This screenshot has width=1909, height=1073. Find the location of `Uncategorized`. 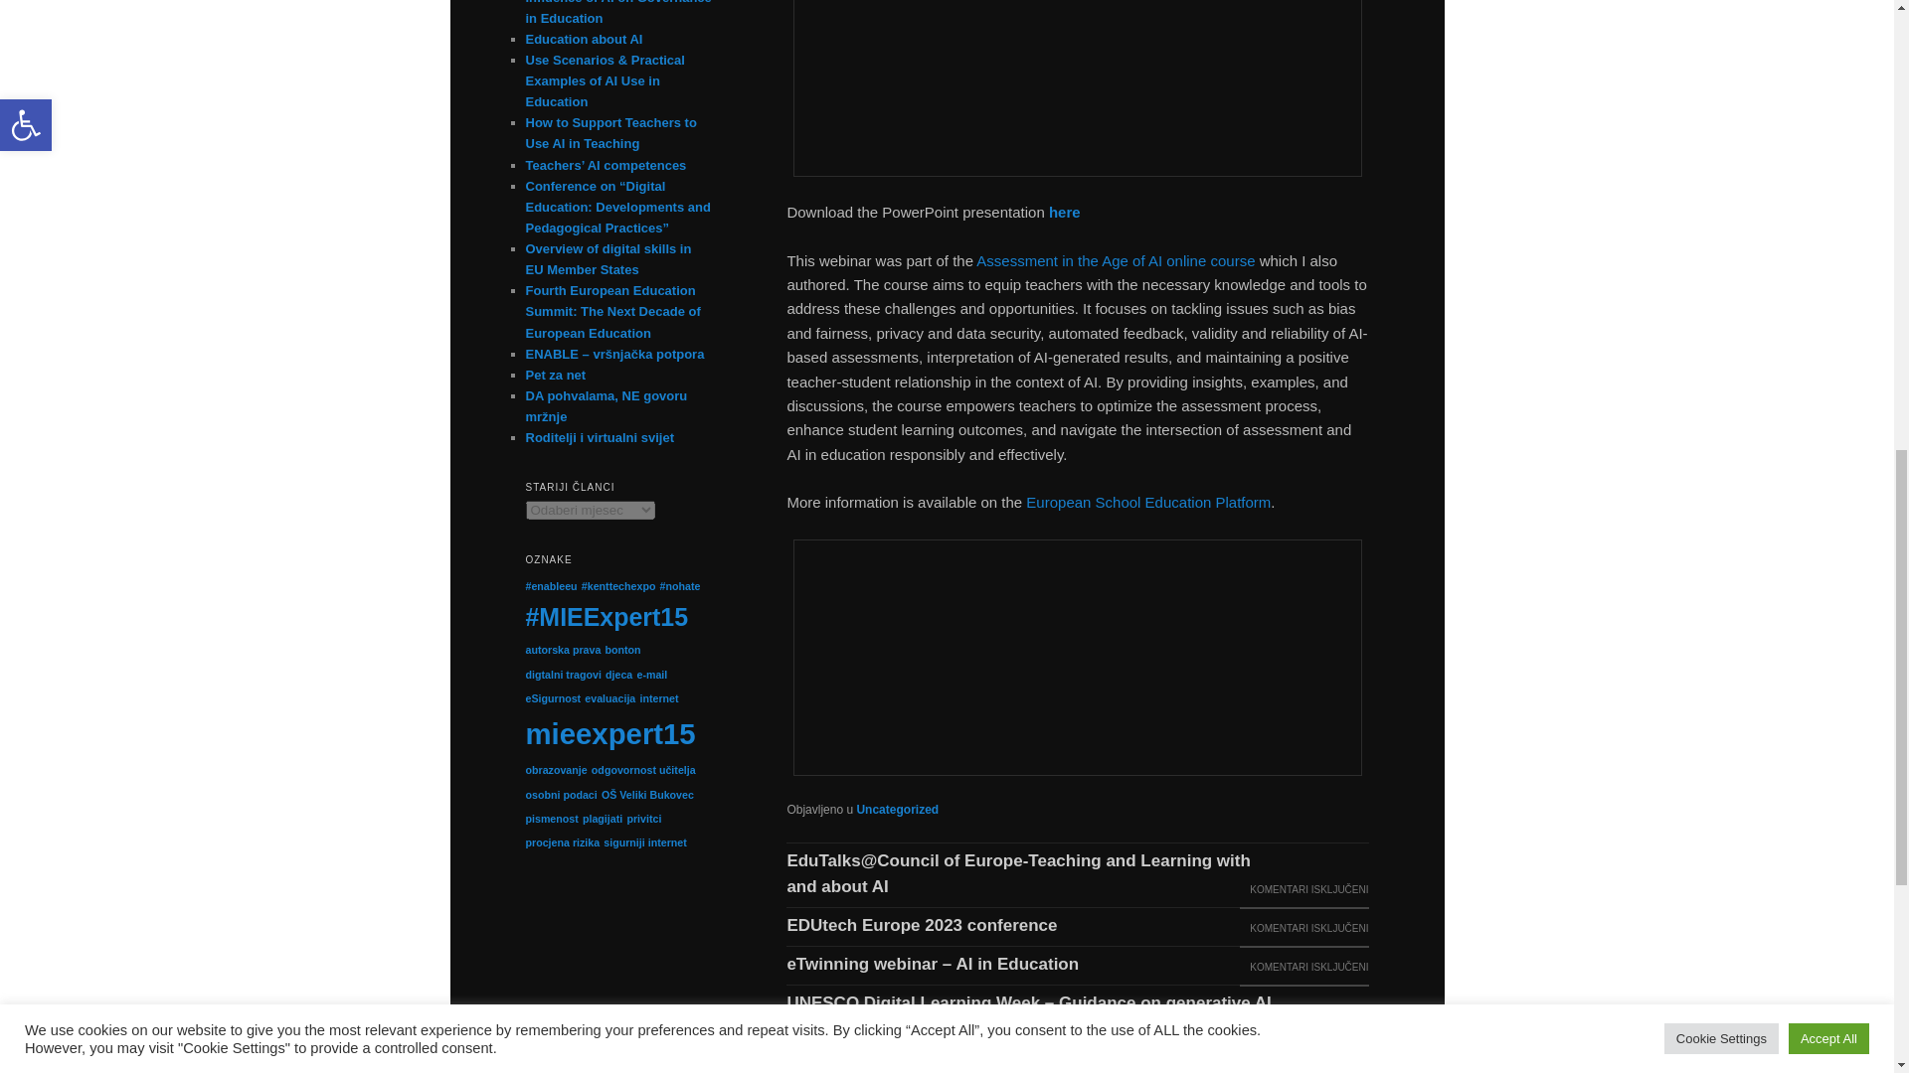

Uncategorized is located at coordinates (897, 809).